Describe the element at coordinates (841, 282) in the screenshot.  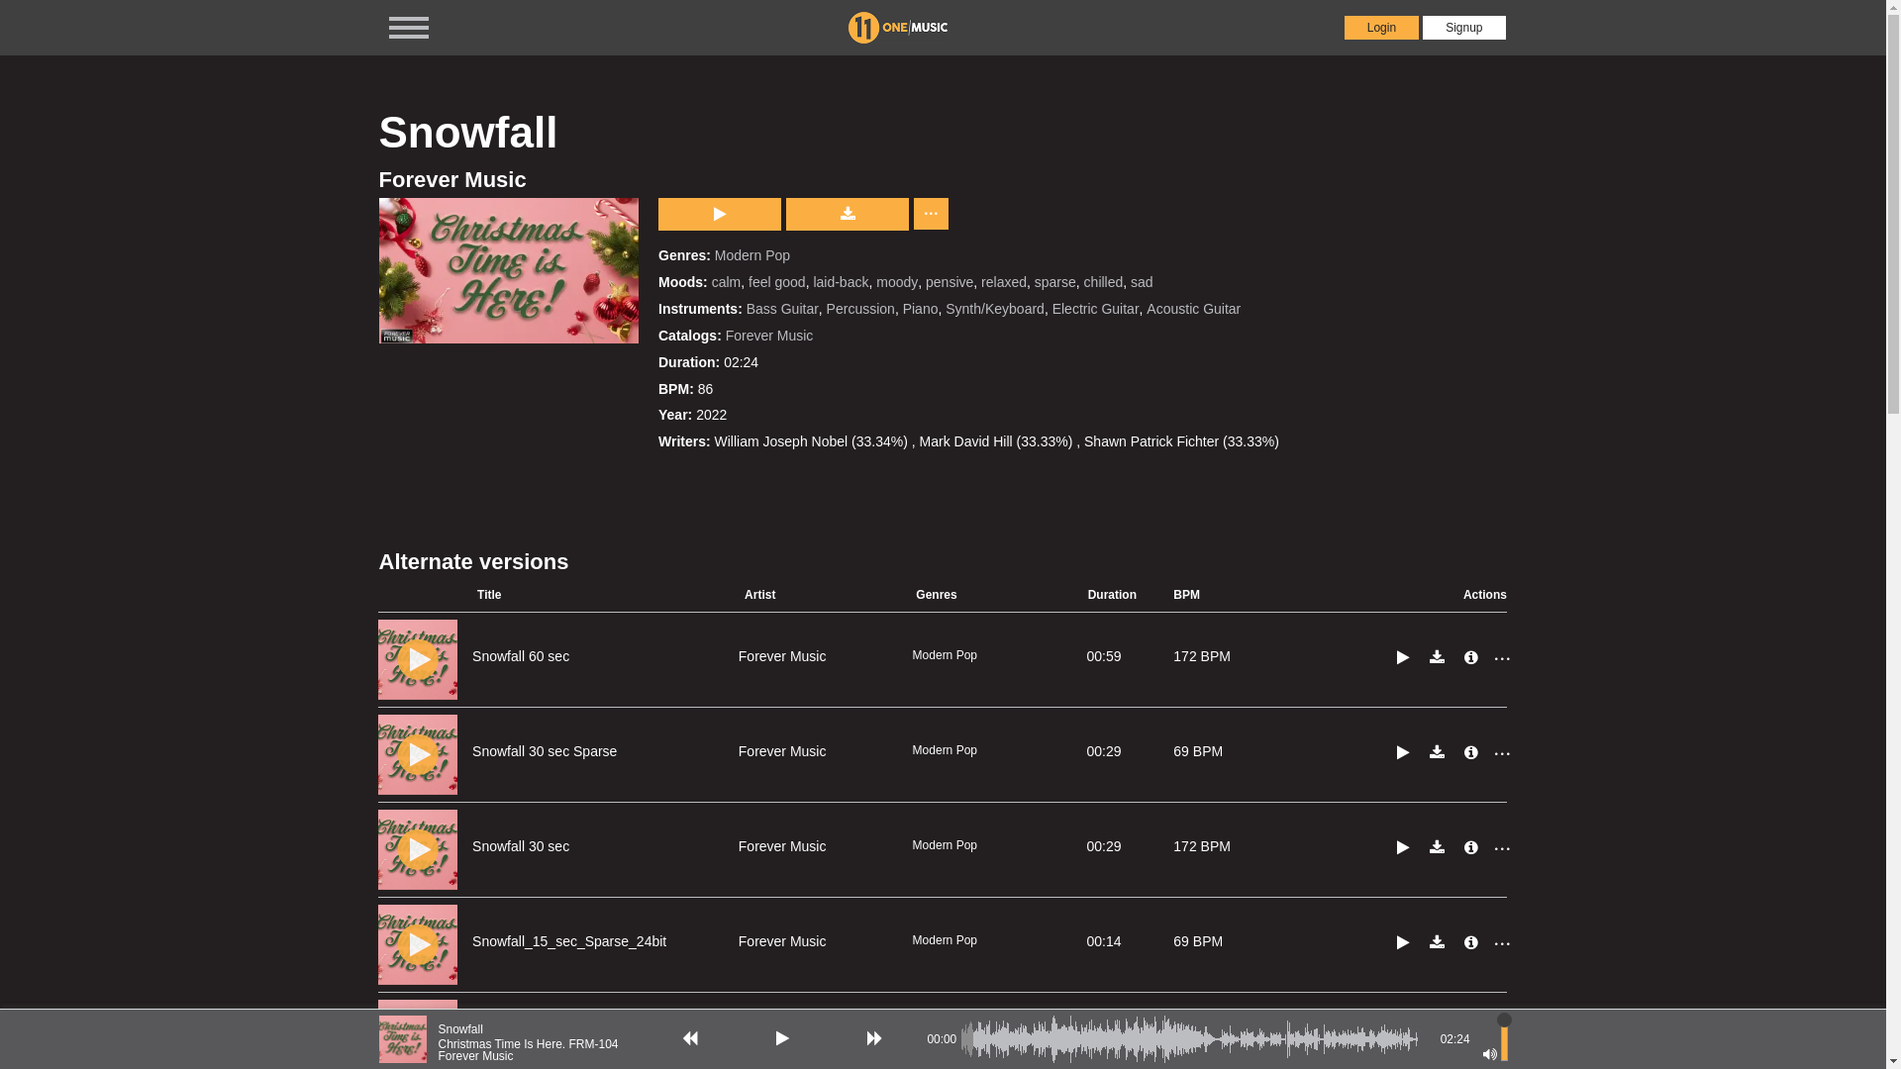
I see `laid-back` at that location.